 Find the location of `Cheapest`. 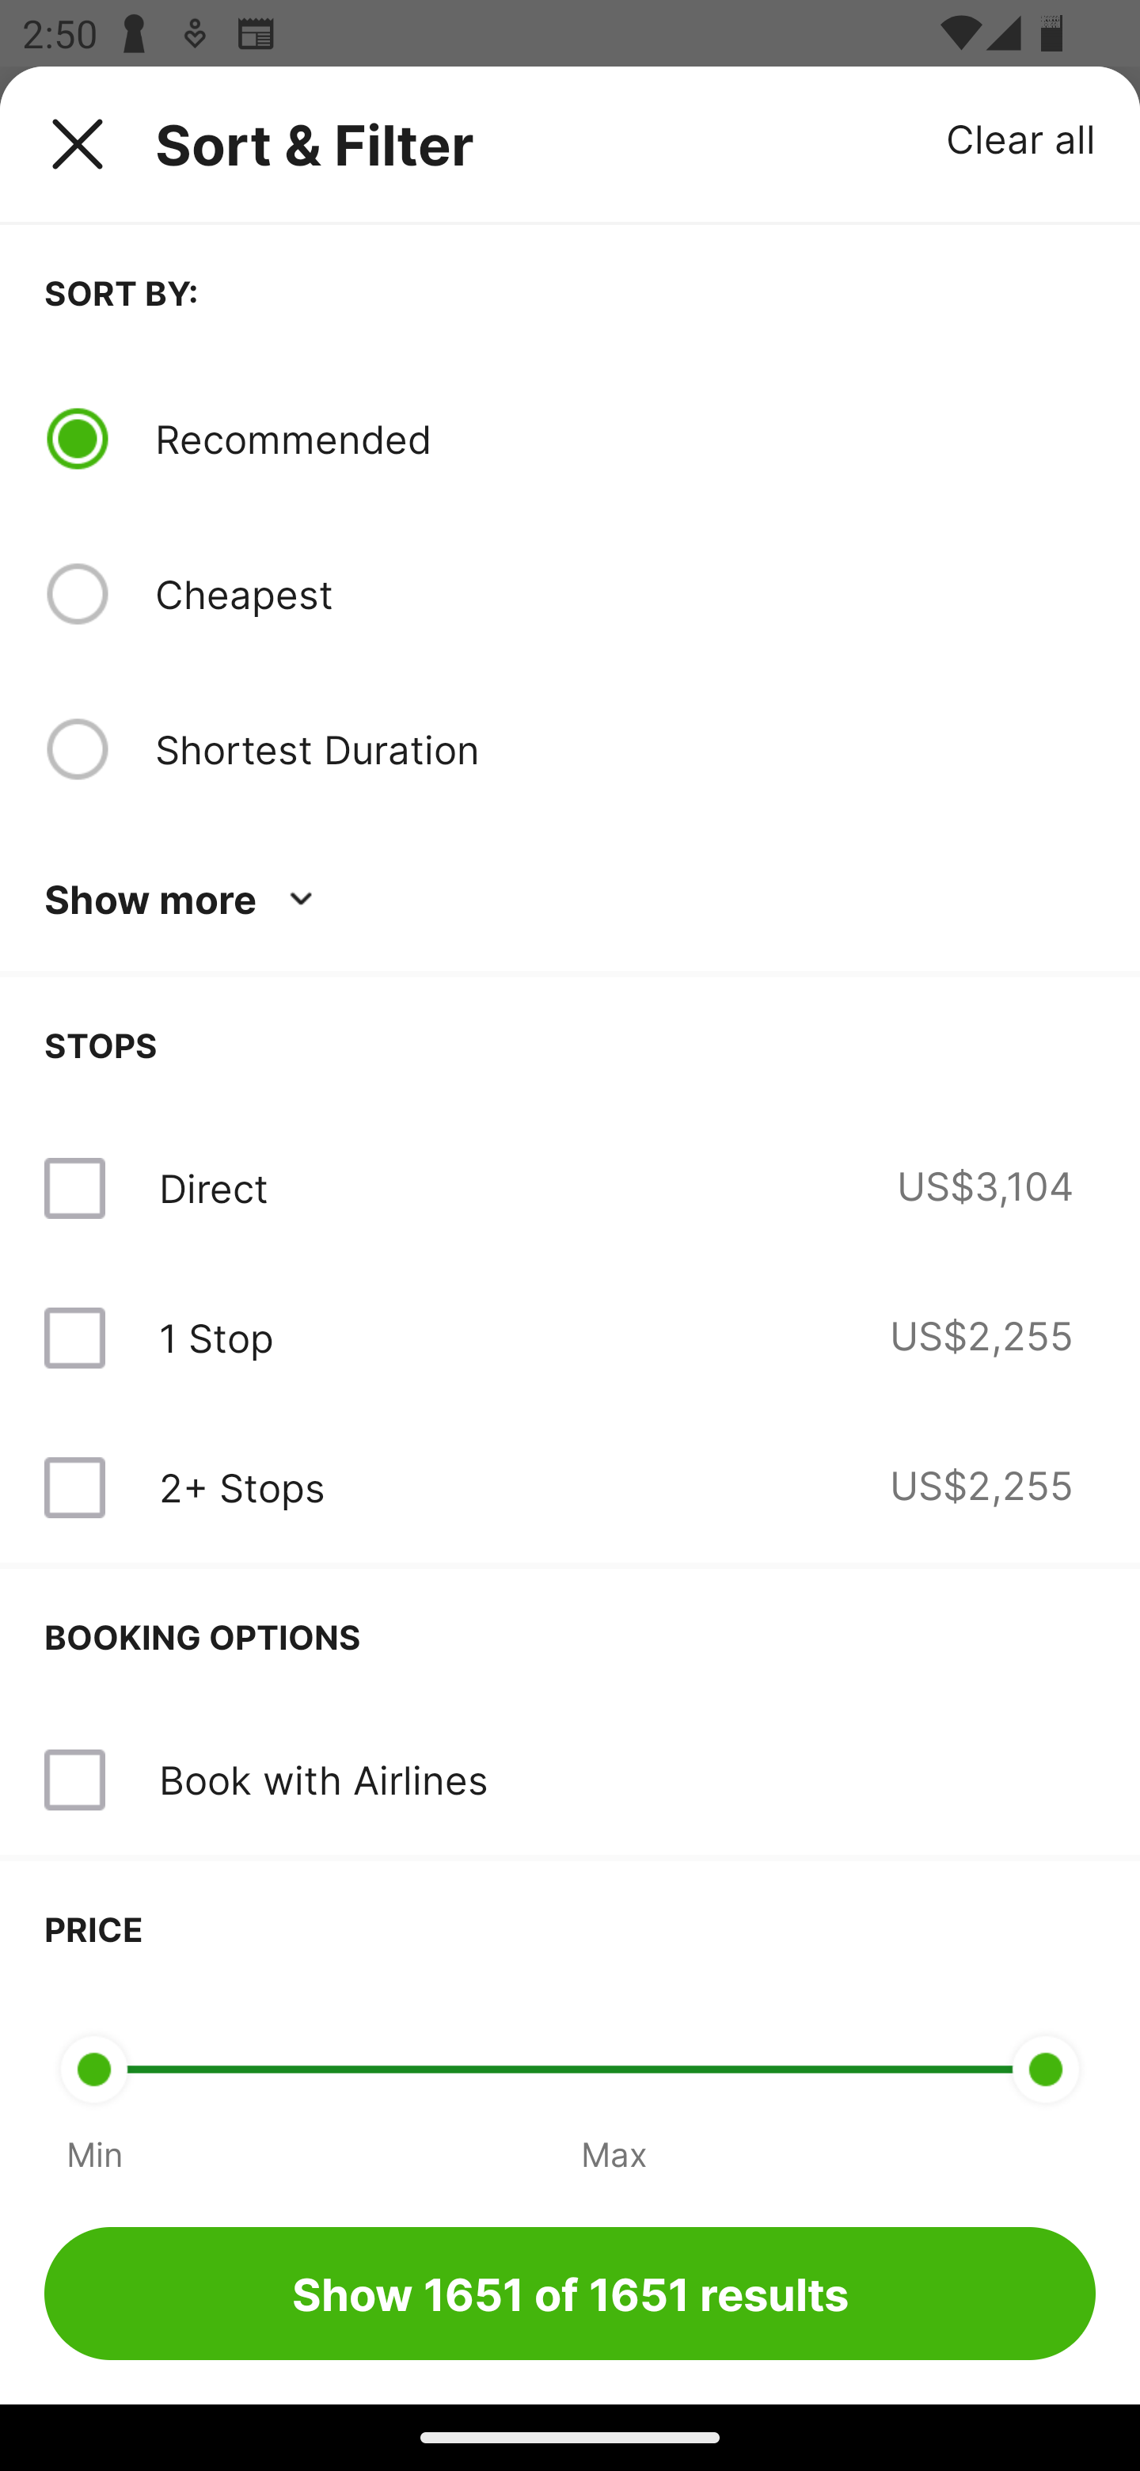

Cheapest is located at coordinates (625, 594).